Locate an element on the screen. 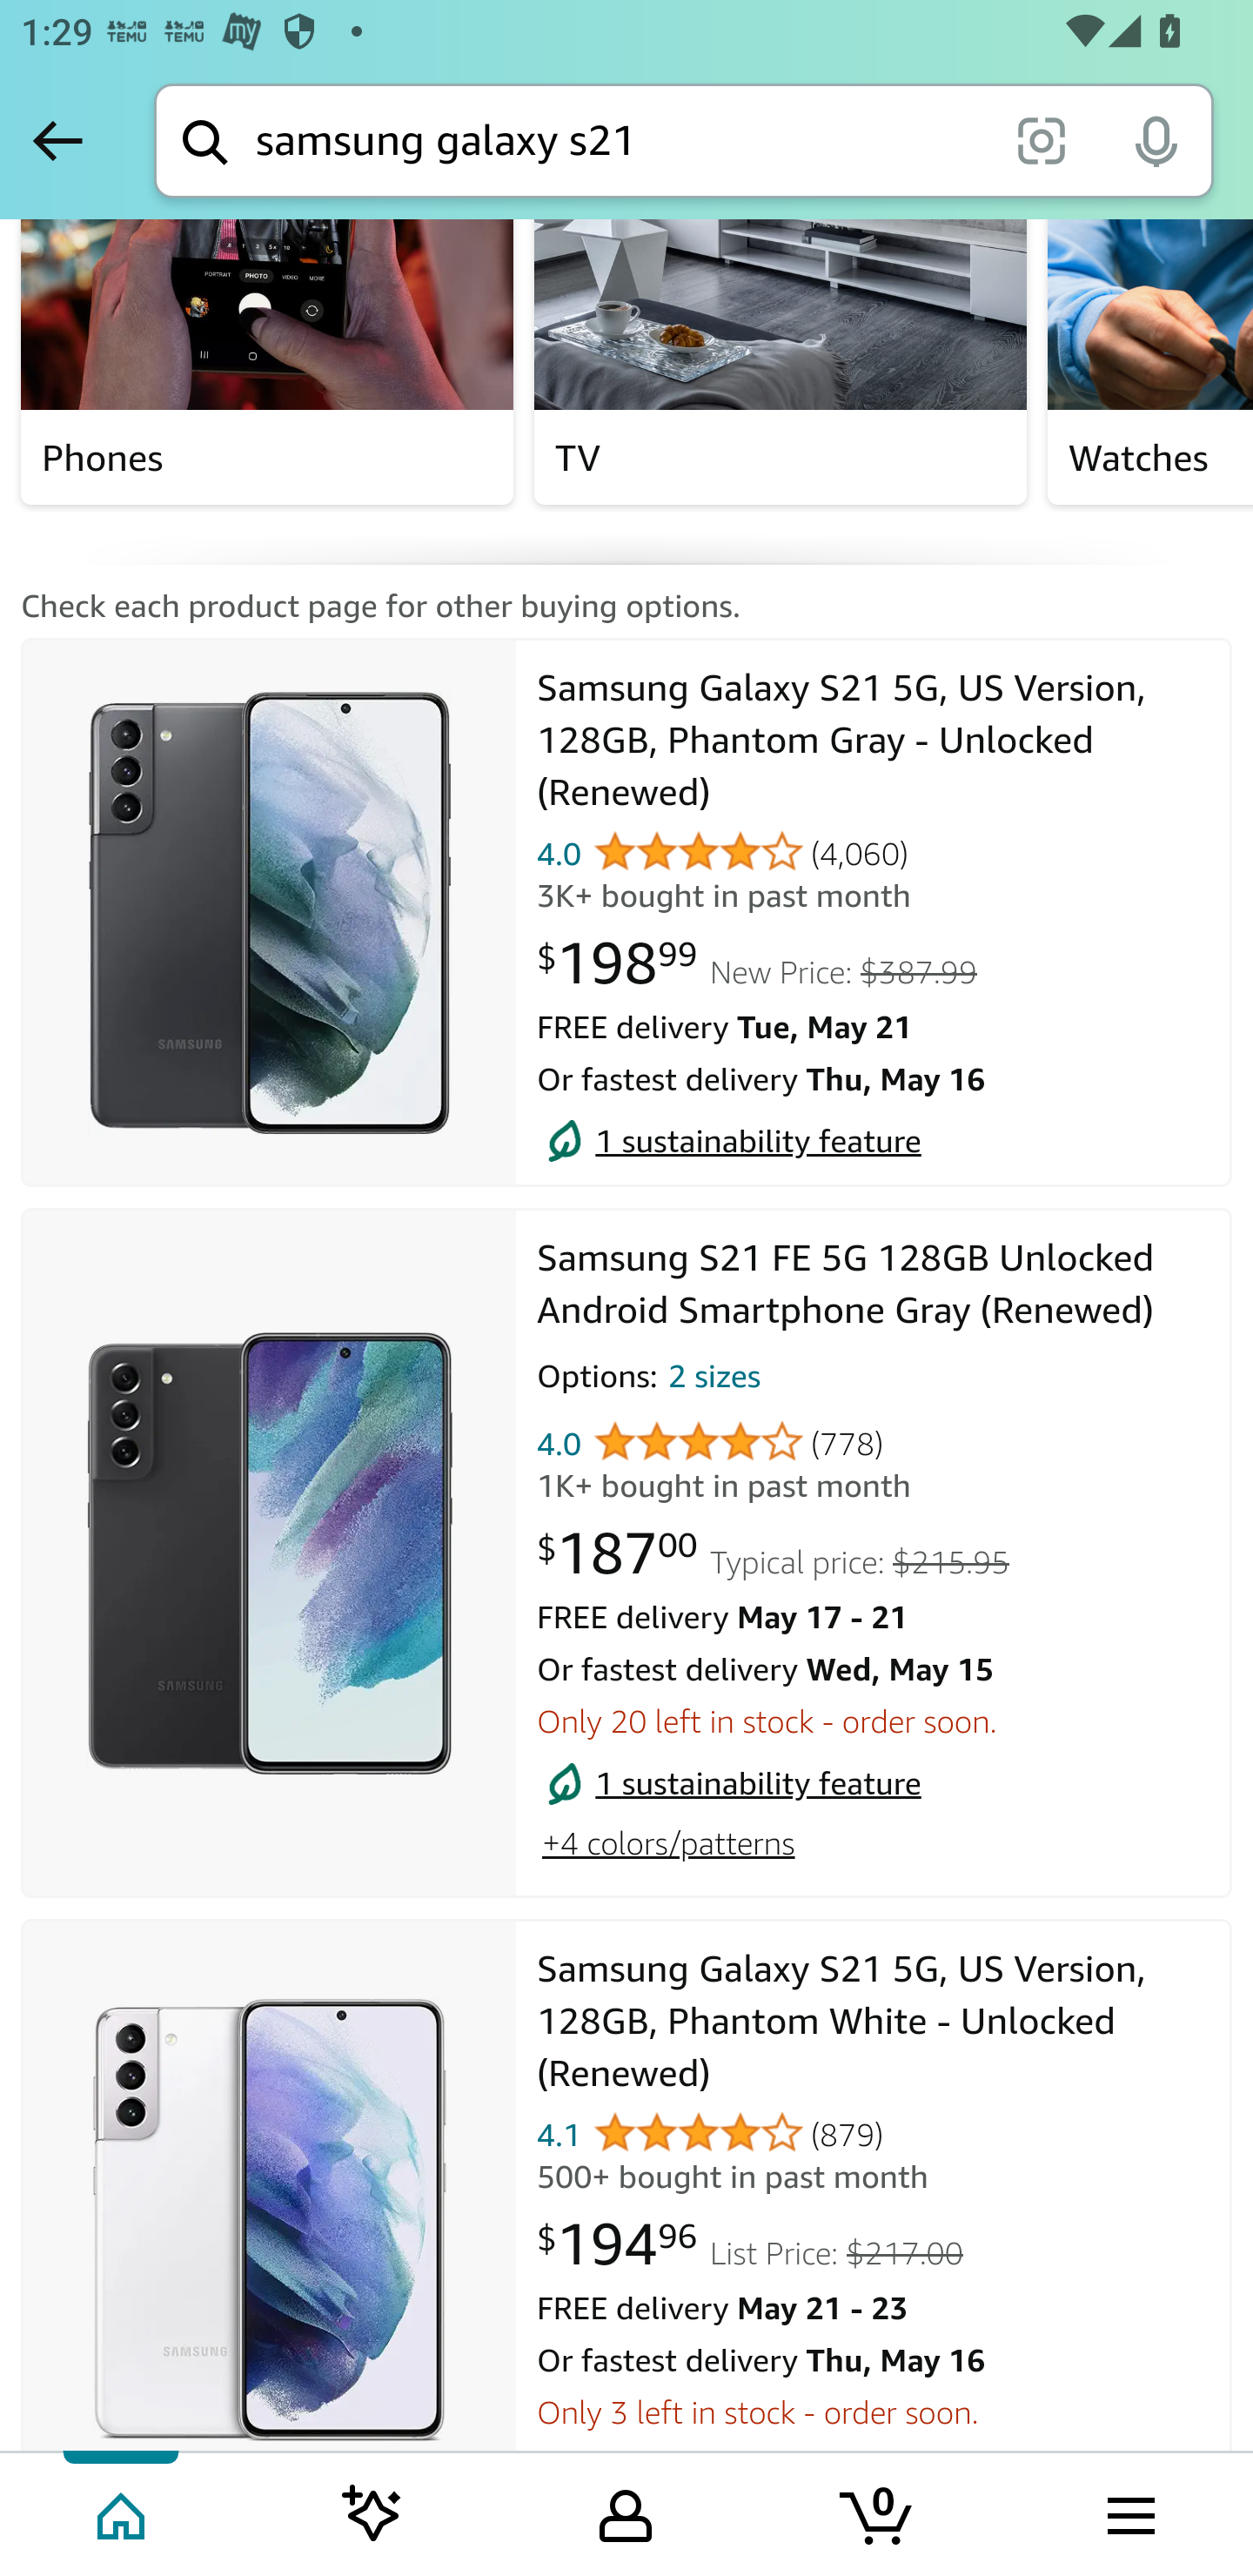 The image size is (1253, 2576). Your Amazon.com Tab 3 of 5 is located at coordinates (626, 2512).